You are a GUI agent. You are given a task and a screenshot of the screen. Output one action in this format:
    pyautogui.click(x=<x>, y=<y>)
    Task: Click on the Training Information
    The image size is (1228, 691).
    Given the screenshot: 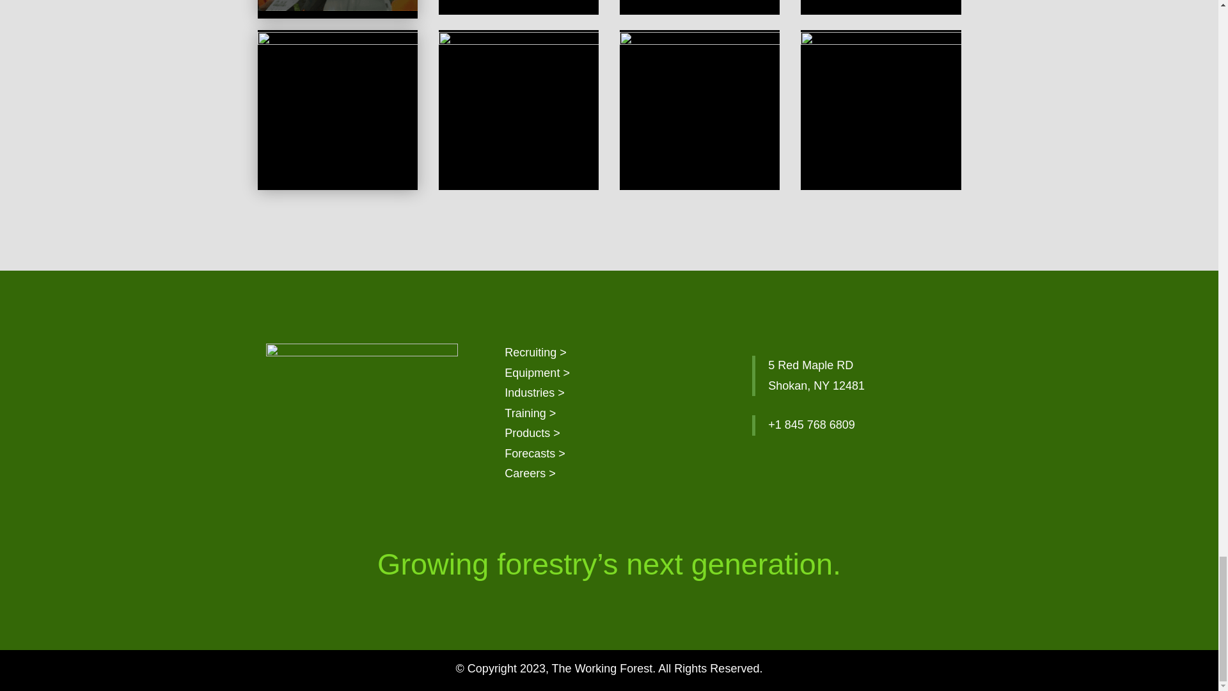 What is the action you would take?
    pyautogui.click(x=530, y=413)
    